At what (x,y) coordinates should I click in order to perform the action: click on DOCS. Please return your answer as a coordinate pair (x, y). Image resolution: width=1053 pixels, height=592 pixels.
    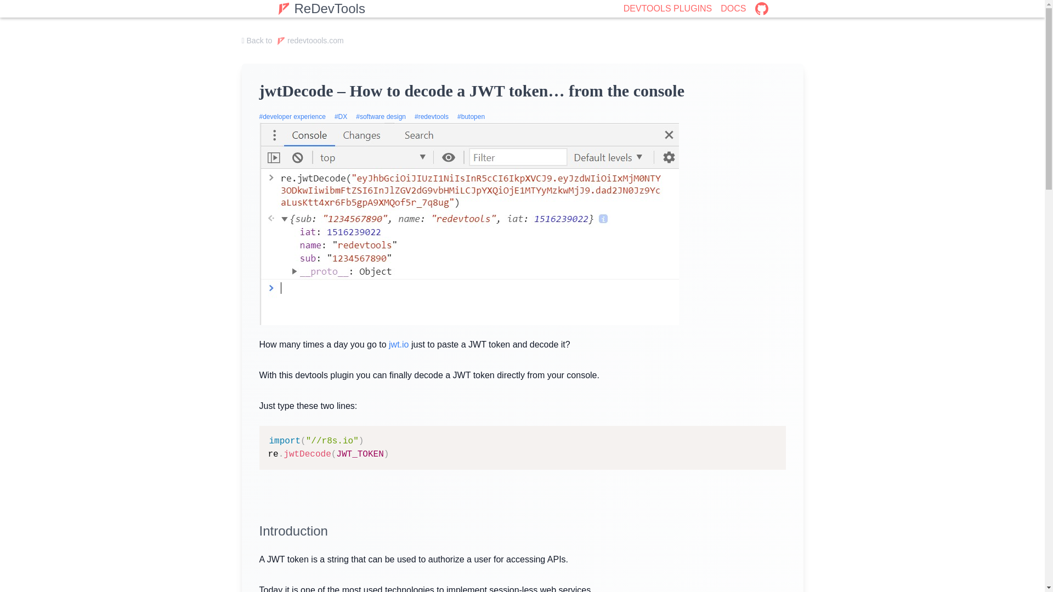
    Looking at the image, I should click on (733, 9).